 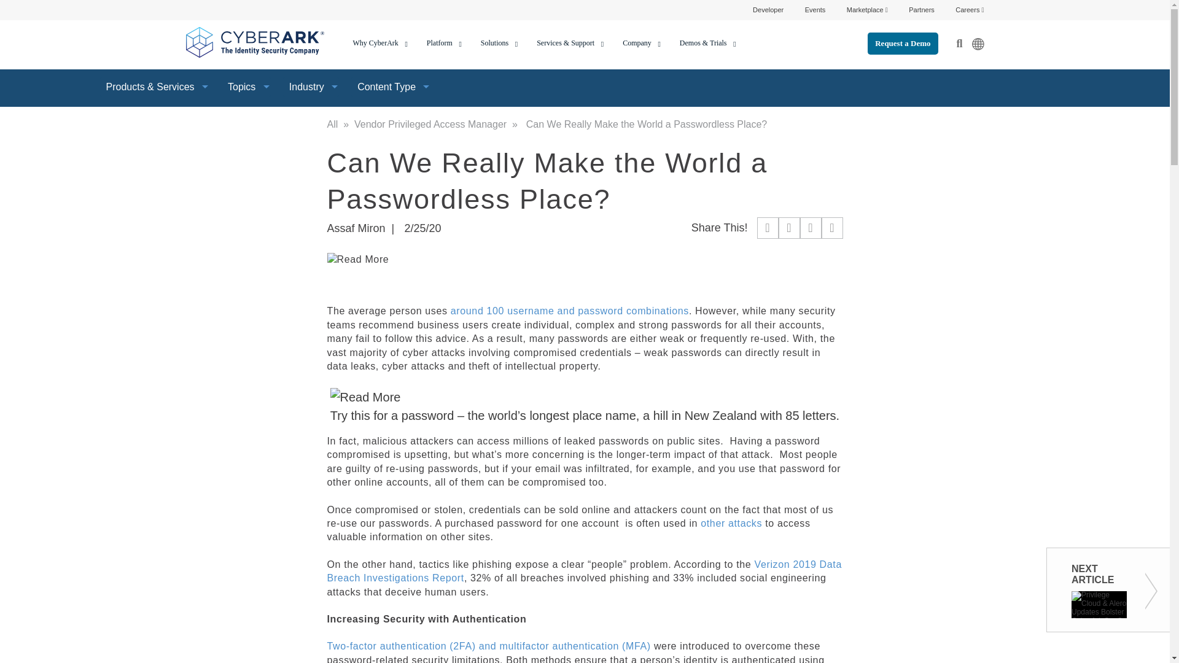 I want to click on Marketplace, so click(x=867, y=9).